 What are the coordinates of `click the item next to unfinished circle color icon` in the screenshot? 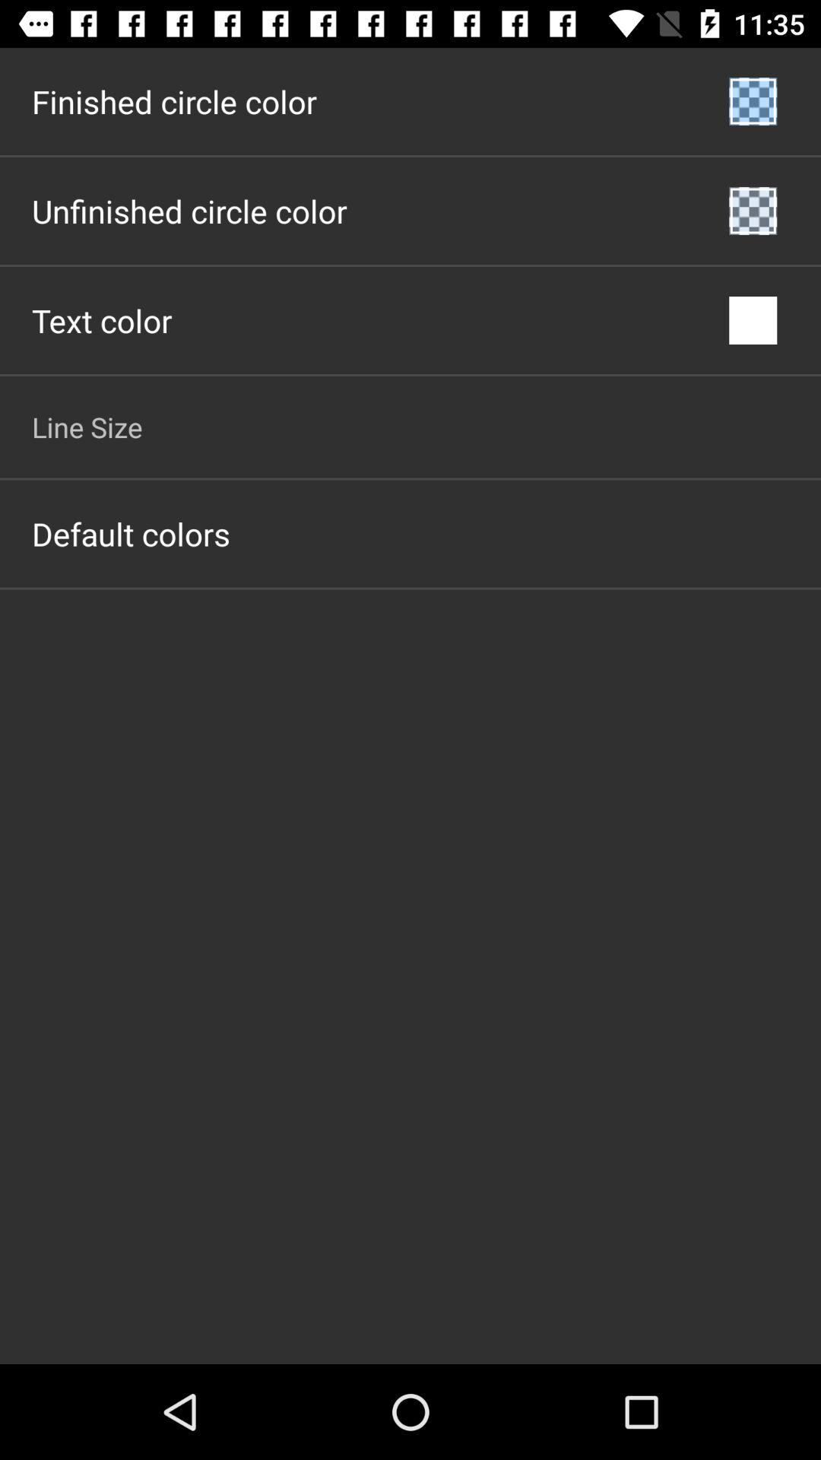 It's located at (753, 211).